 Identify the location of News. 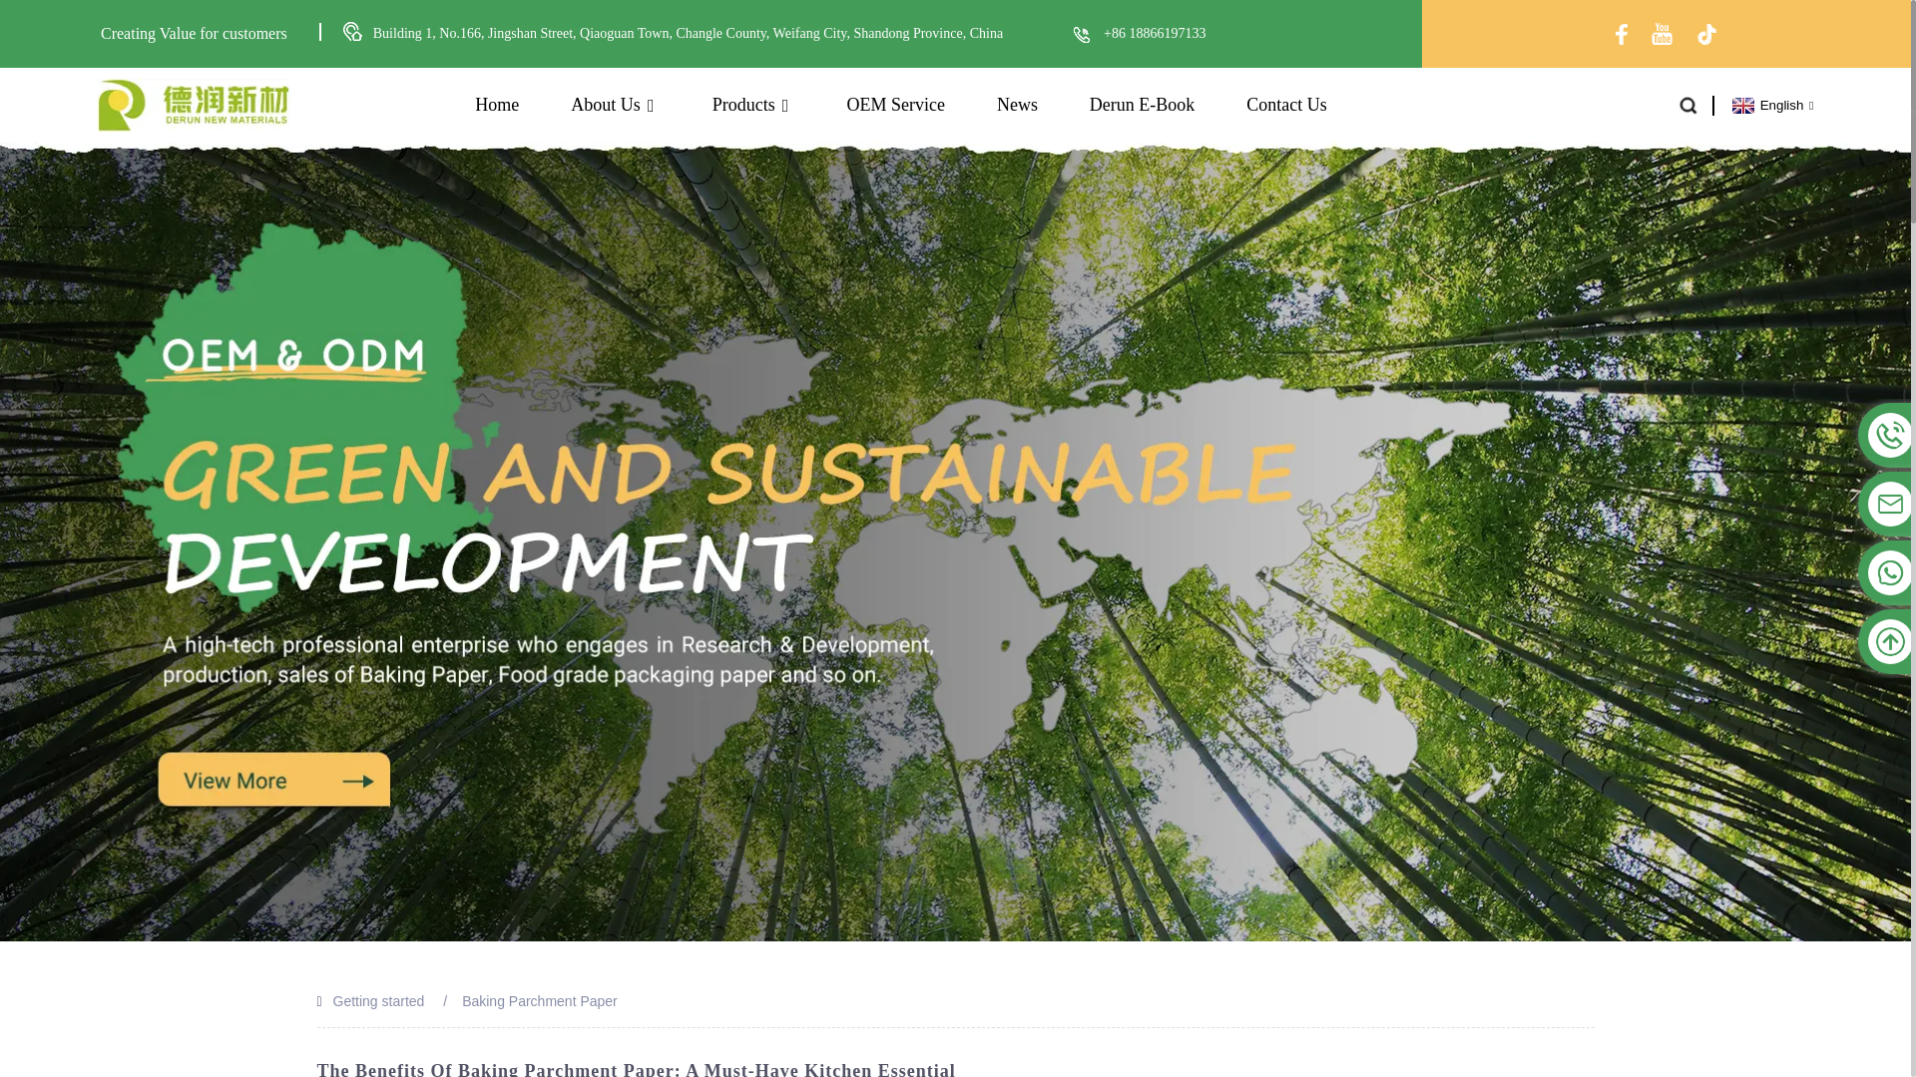
(1017, 106).